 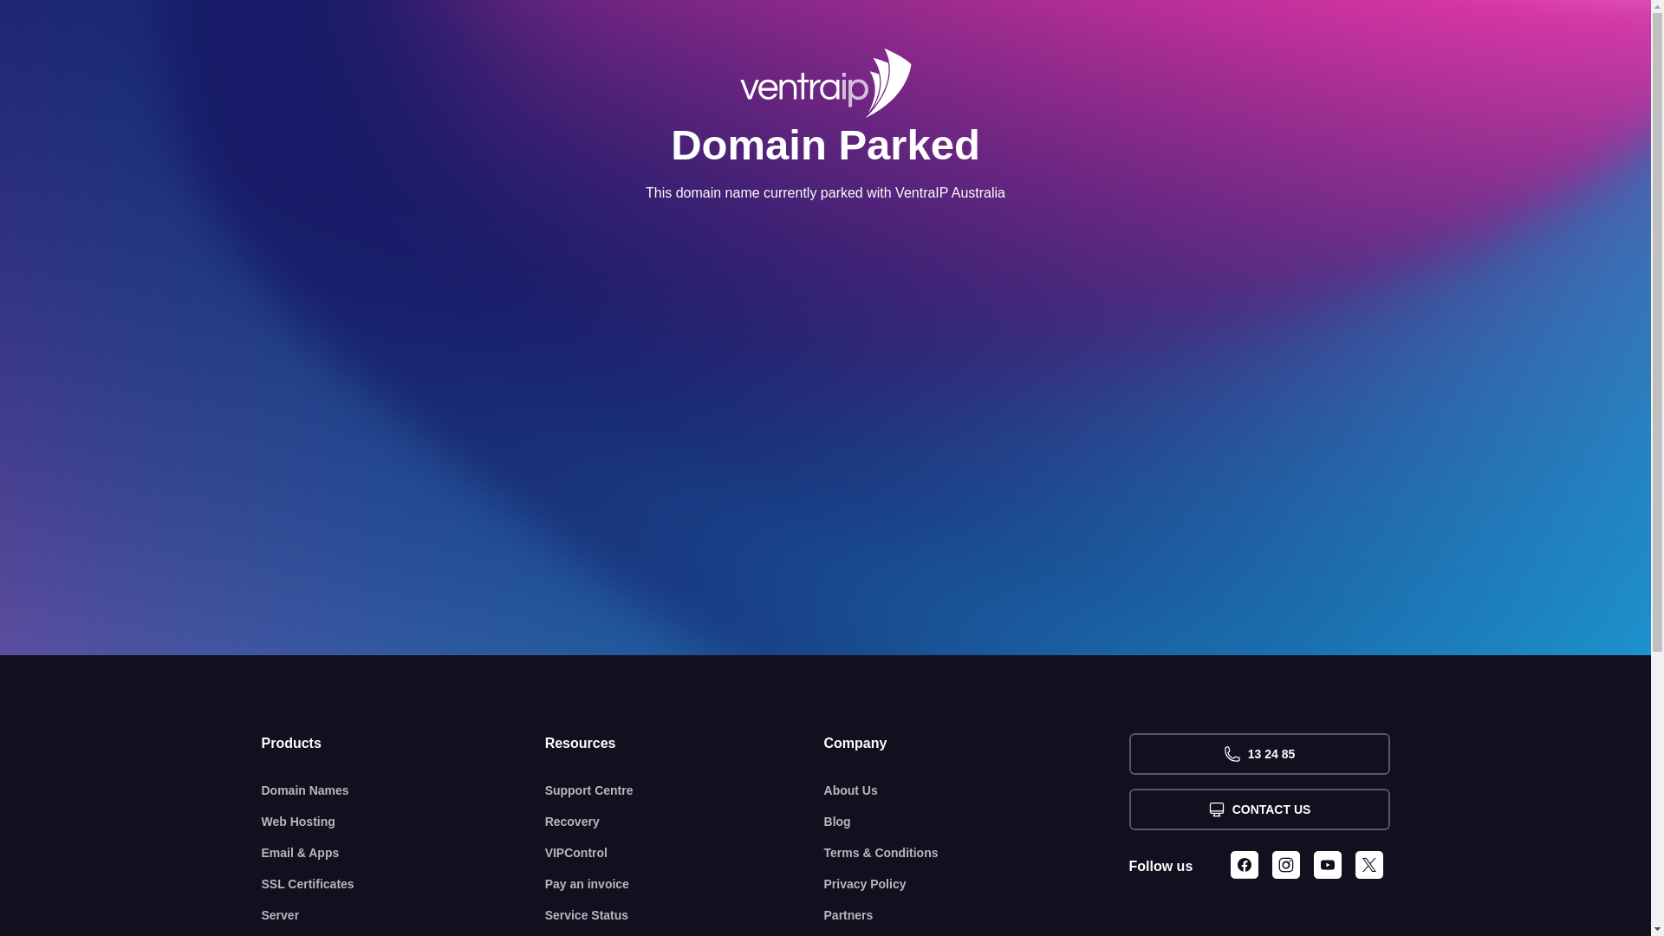 What do you see at coordinates (685, 790) in the screenshot?
I see `Support Centre` at bounding box center [685, 790].